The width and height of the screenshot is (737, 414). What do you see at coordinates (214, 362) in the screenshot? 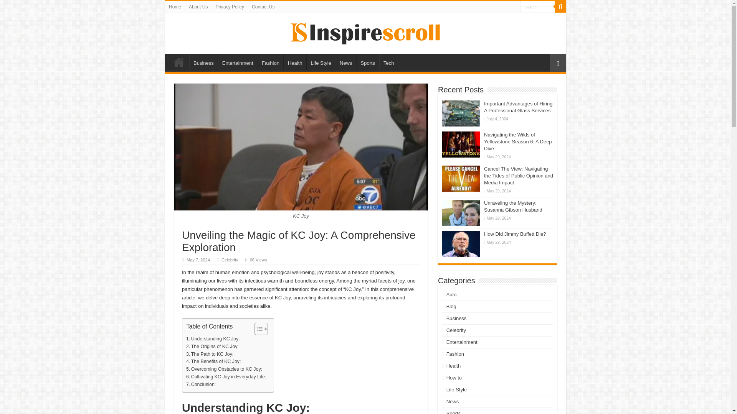
I see `The Benefits of KC Joy: ` at bounding box center [214, 362].